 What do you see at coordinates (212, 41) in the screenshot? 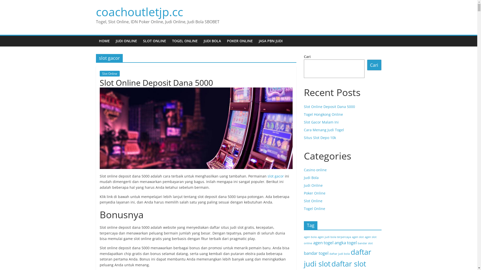
I see `JUDI BOLA` at bounding box center [212, 41].